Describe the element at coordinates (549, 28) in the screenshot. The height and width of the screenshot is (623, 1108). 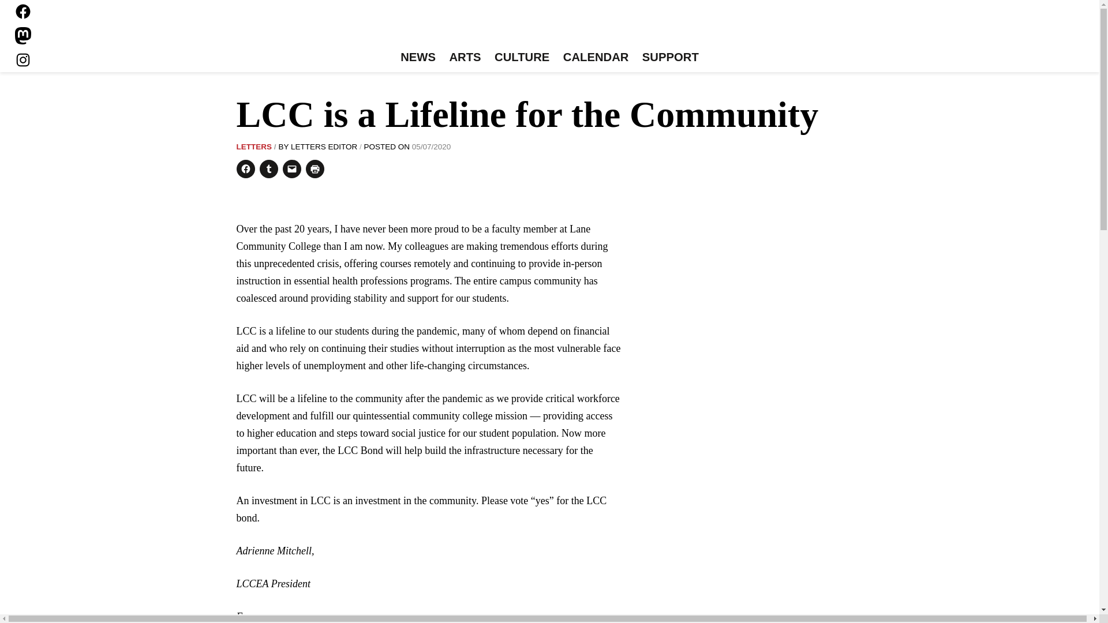
I see `Eugene Weekly` at that location.